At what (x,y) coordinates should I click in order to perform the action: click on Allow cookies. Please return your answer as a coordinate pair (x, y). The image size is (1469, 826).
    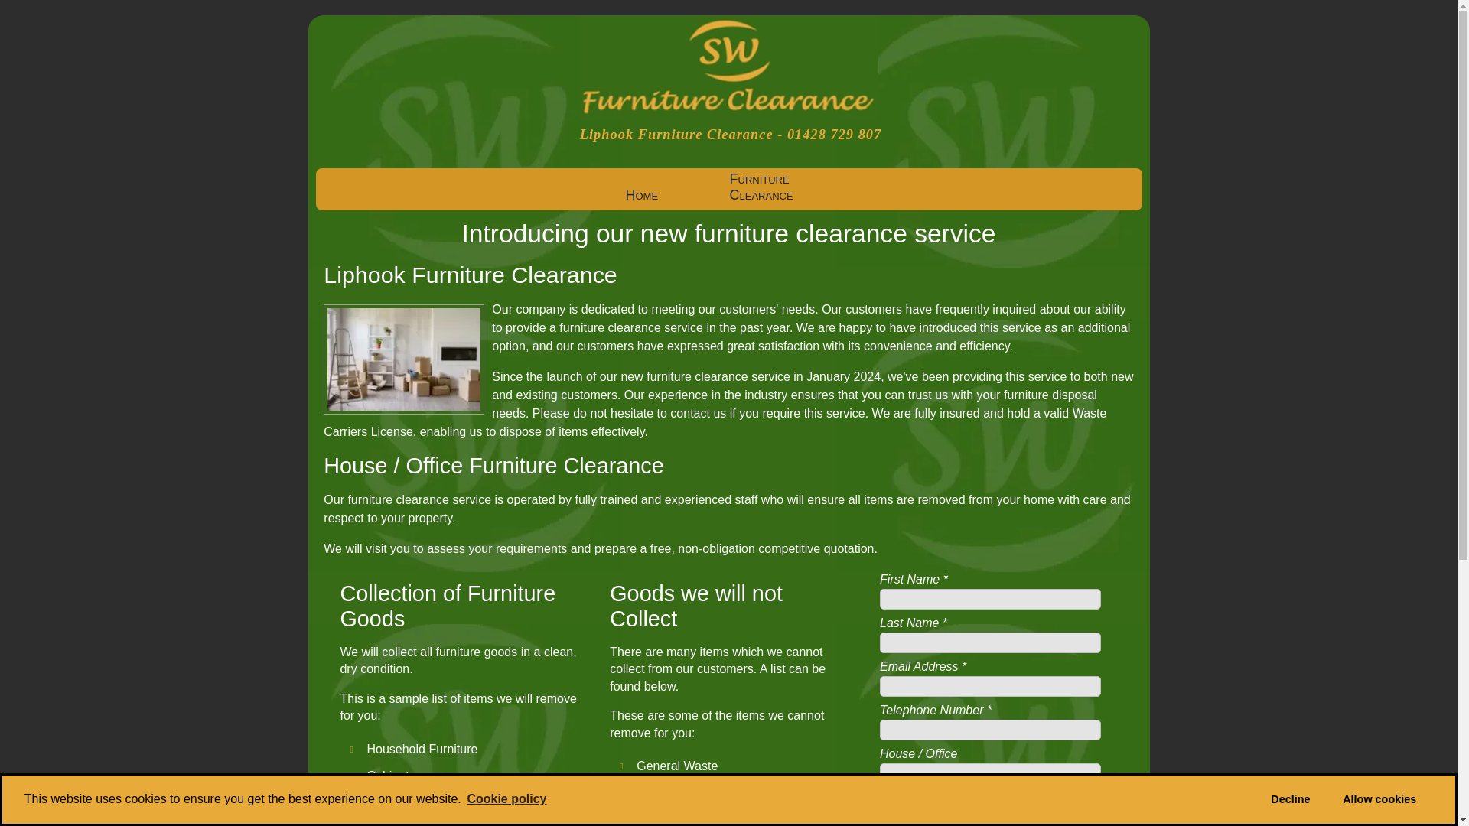
    Looking at the image, I should click on (1379, 800).